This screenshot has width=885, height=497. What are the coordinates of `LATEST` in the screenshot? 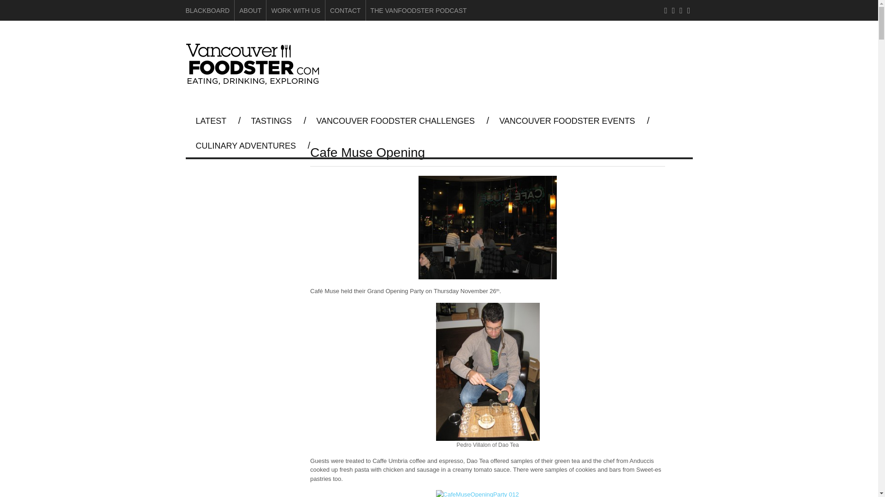 It's located at (211, 121).